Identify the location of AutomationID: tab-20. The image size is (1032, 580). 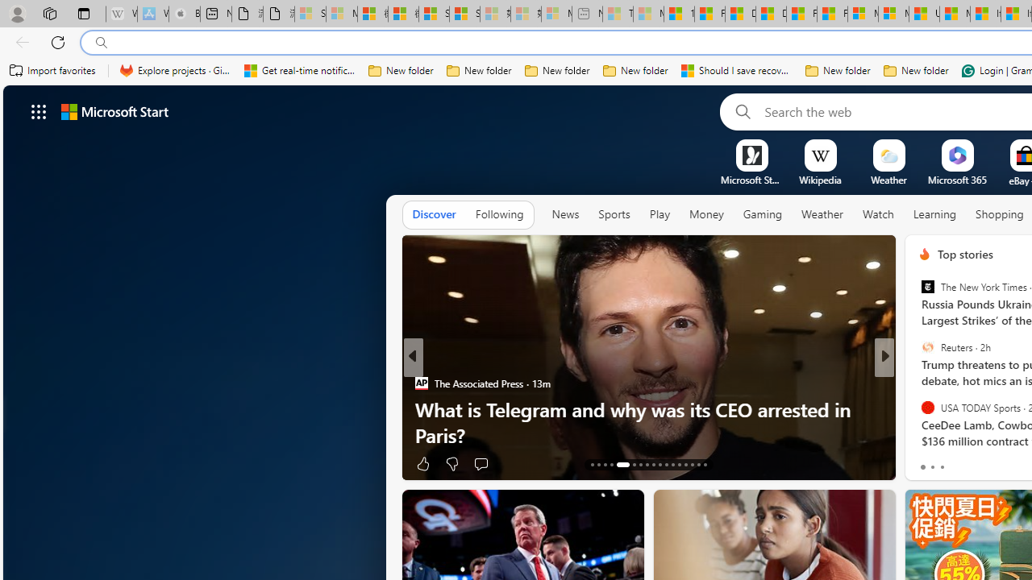
(647, 464).